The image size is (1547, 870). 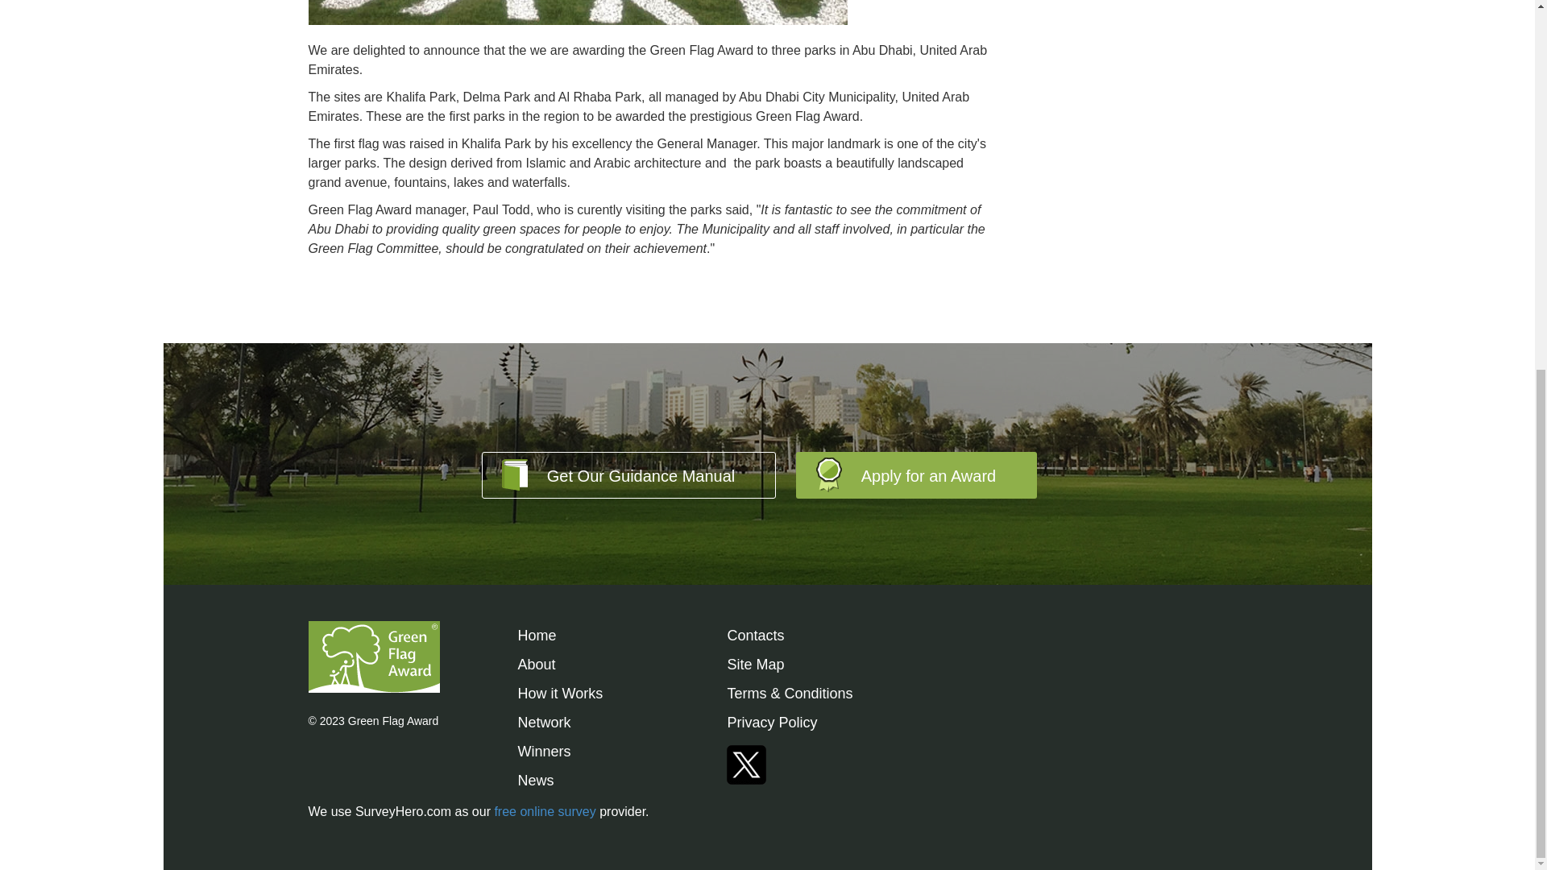 What do you see at coordinates (543, 751) in the screenshot?
I see `Award Winners` at bounding box center [543, 751].